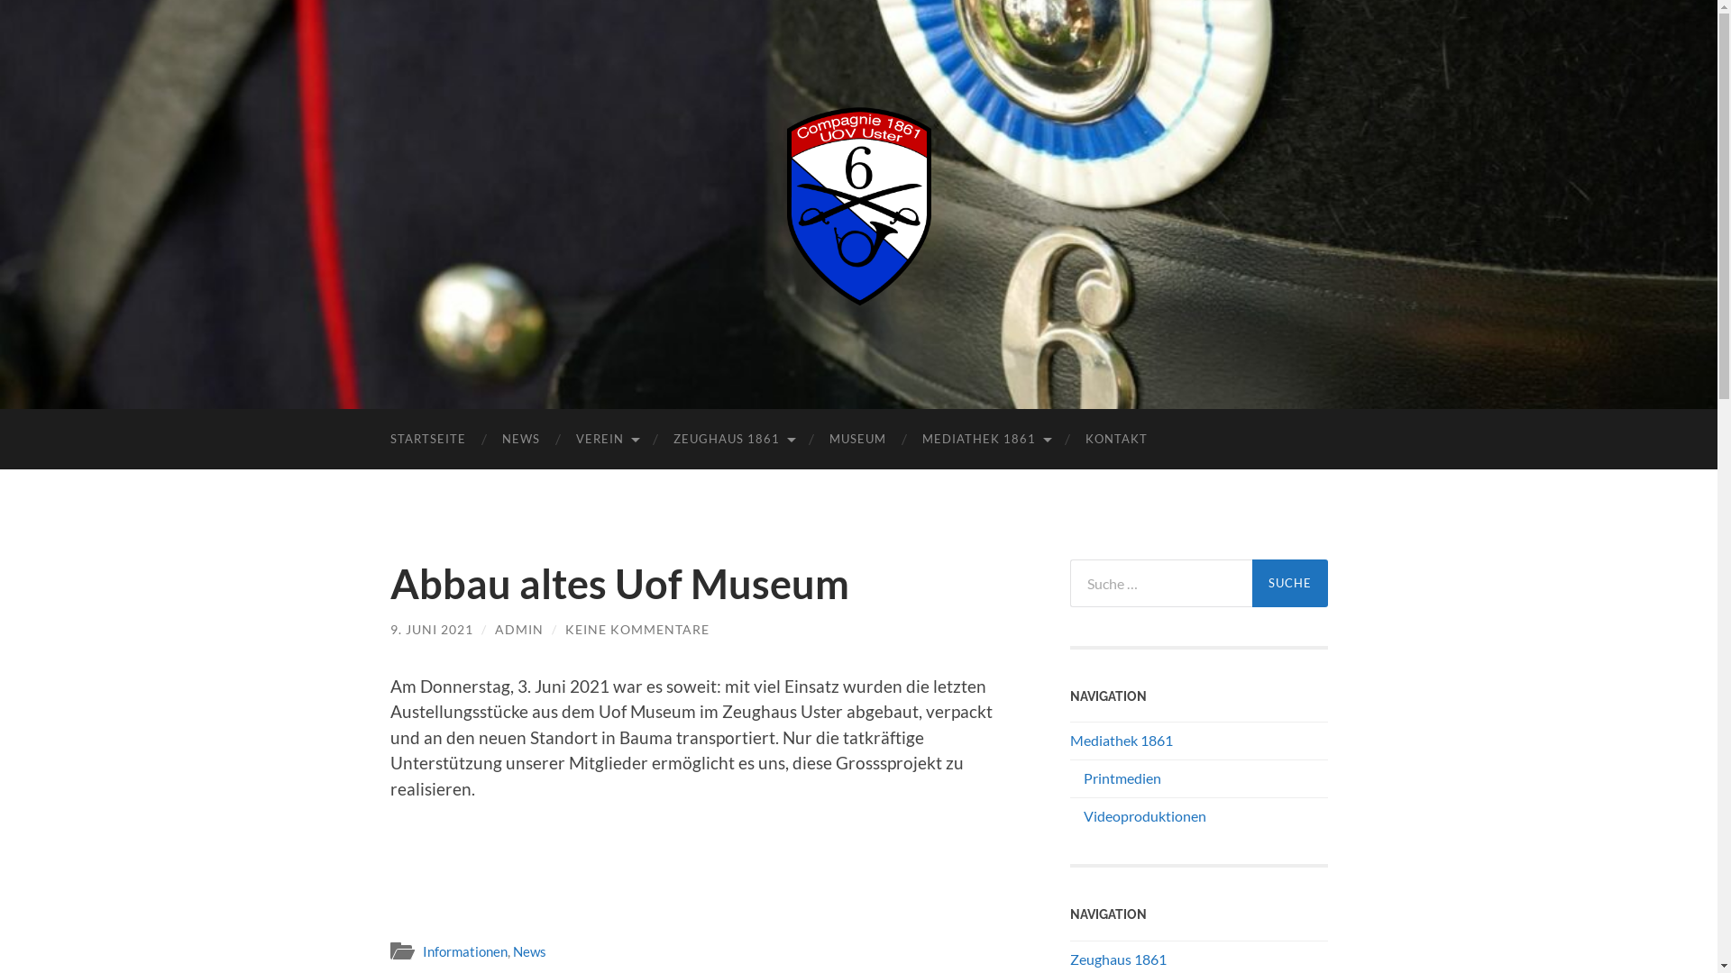 The height and width of the screenshot is (973, 1731). What do you see at coordinates (528, 951) in the screenshot?
I see `News` at bounding box center [528, 951].